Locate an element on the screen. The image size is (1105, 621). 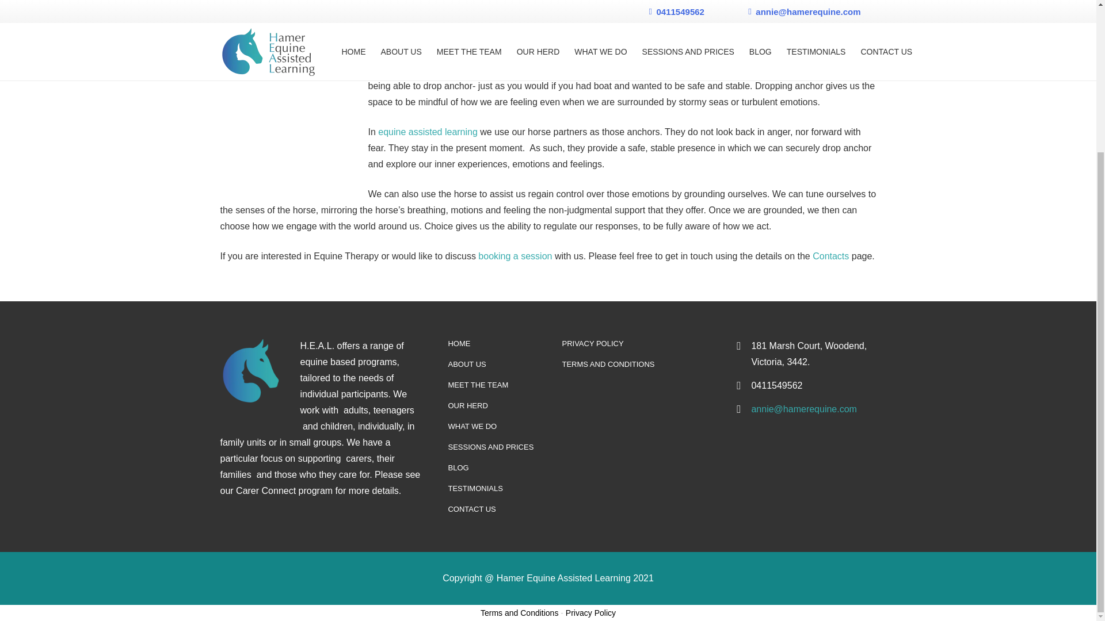
booking a session is located at coordinates (515, 256).